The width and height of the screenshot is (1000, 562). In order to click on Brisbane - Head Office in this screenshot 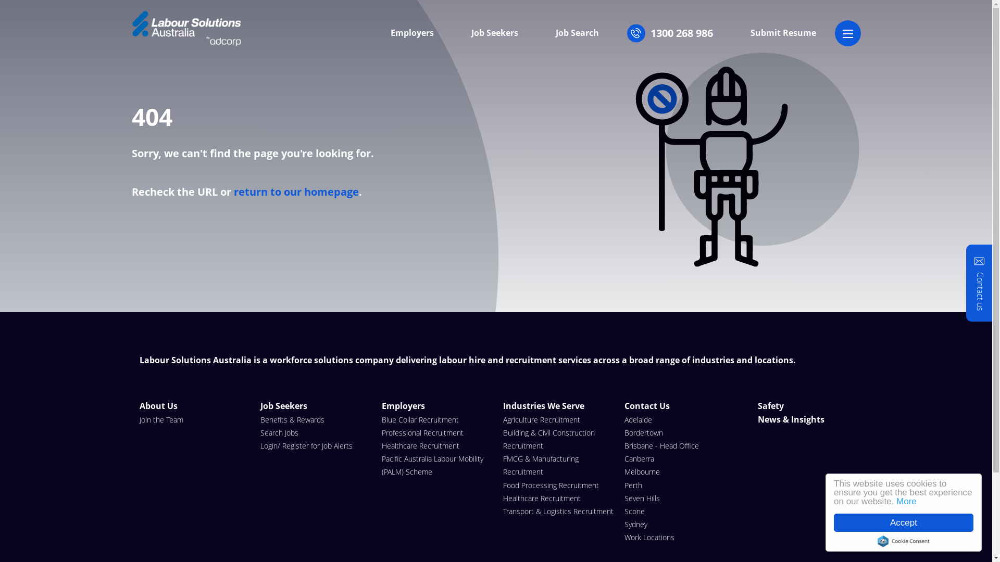, I will do `click(680, 445)`.